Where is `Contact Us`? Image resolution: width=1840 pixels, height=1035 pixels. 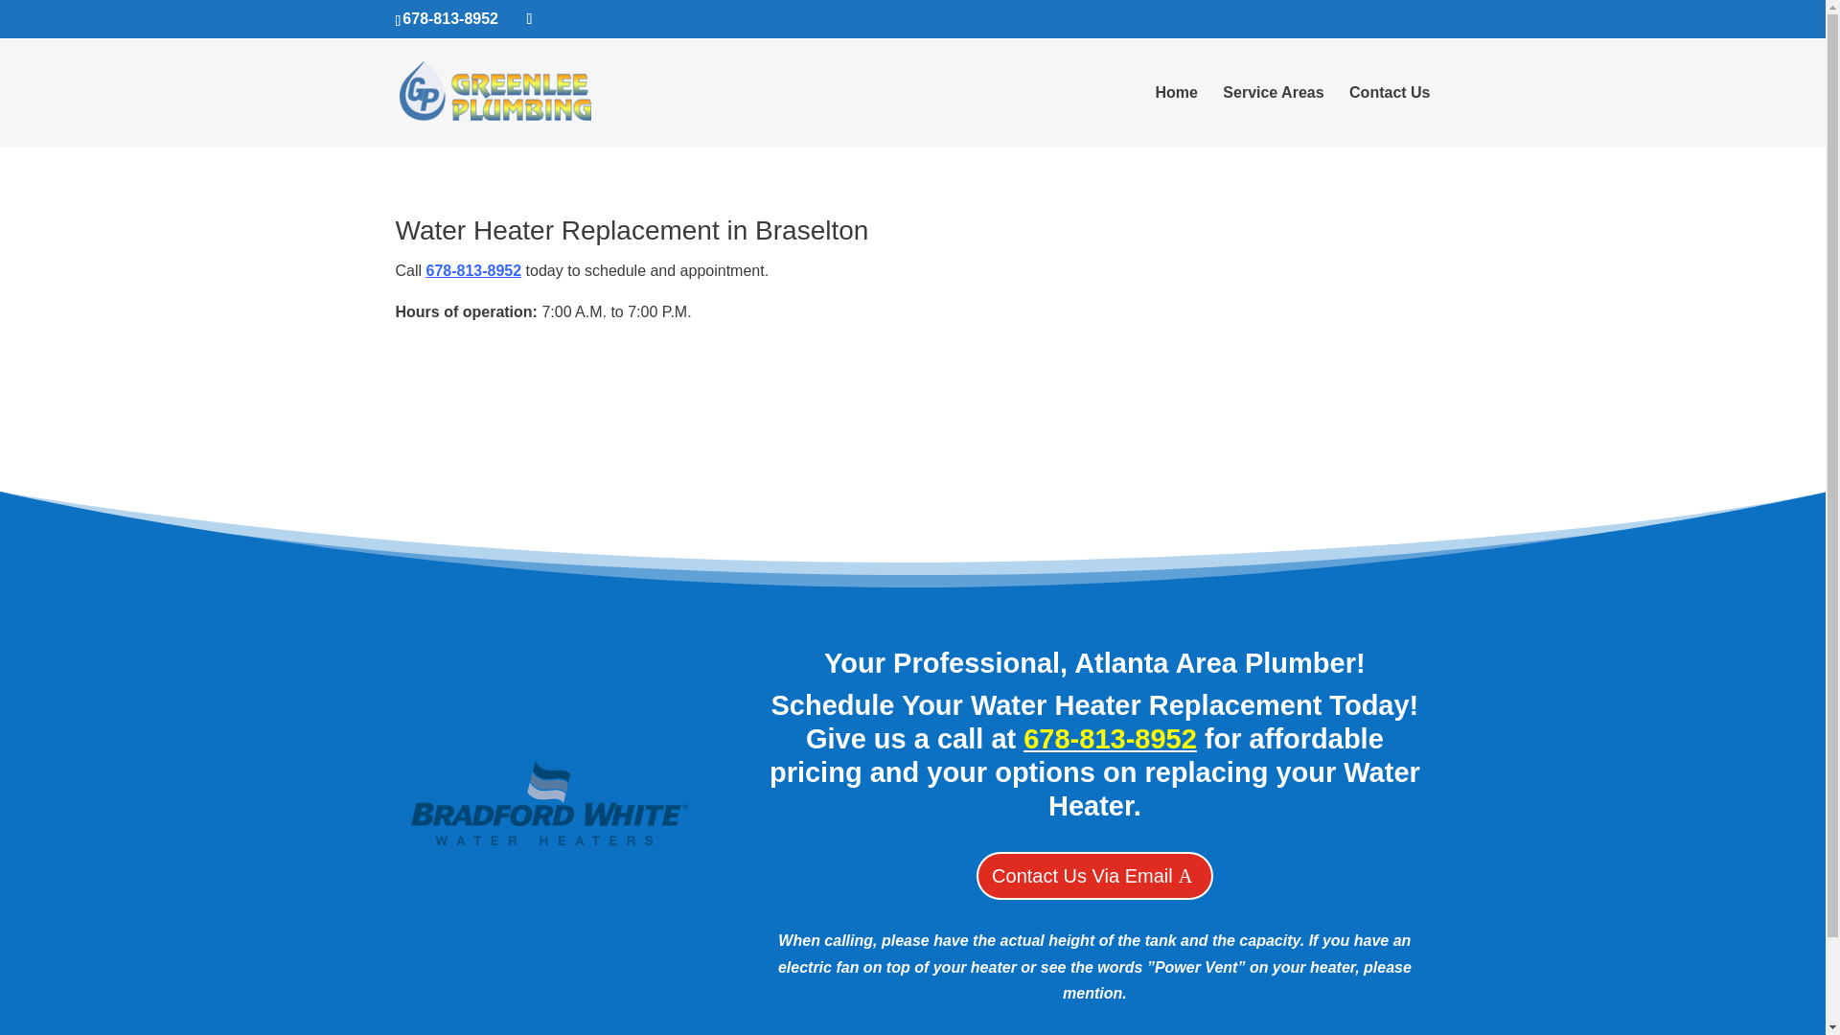
Contact Us is located at coordinates (1389, 116).